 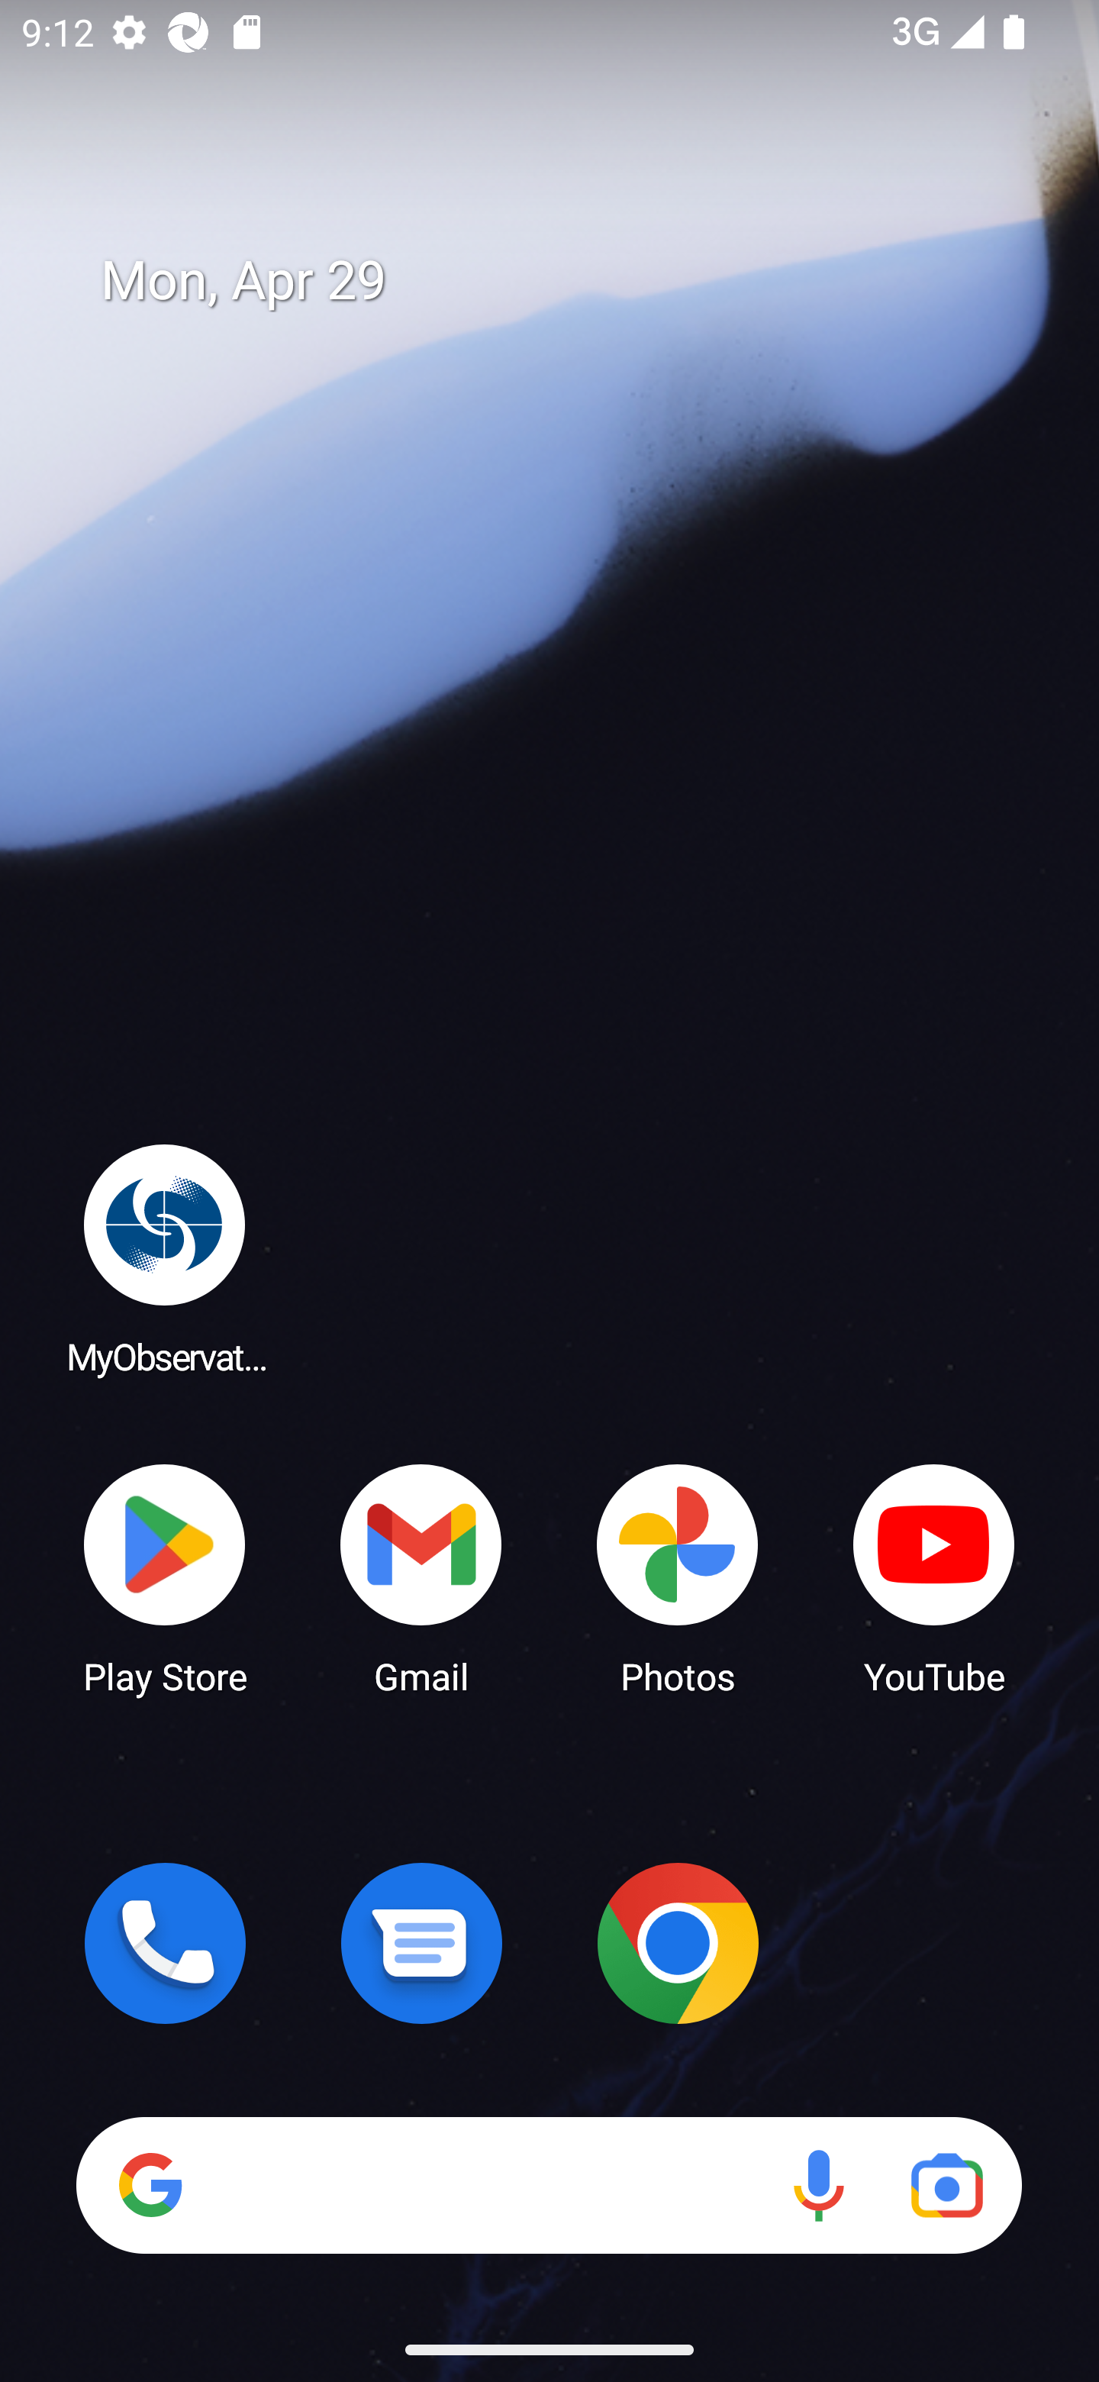 What do you see at coordinates (165, 1258) in the screenshot?
I see `MyObservatory` at bounding box center [165, 1258].